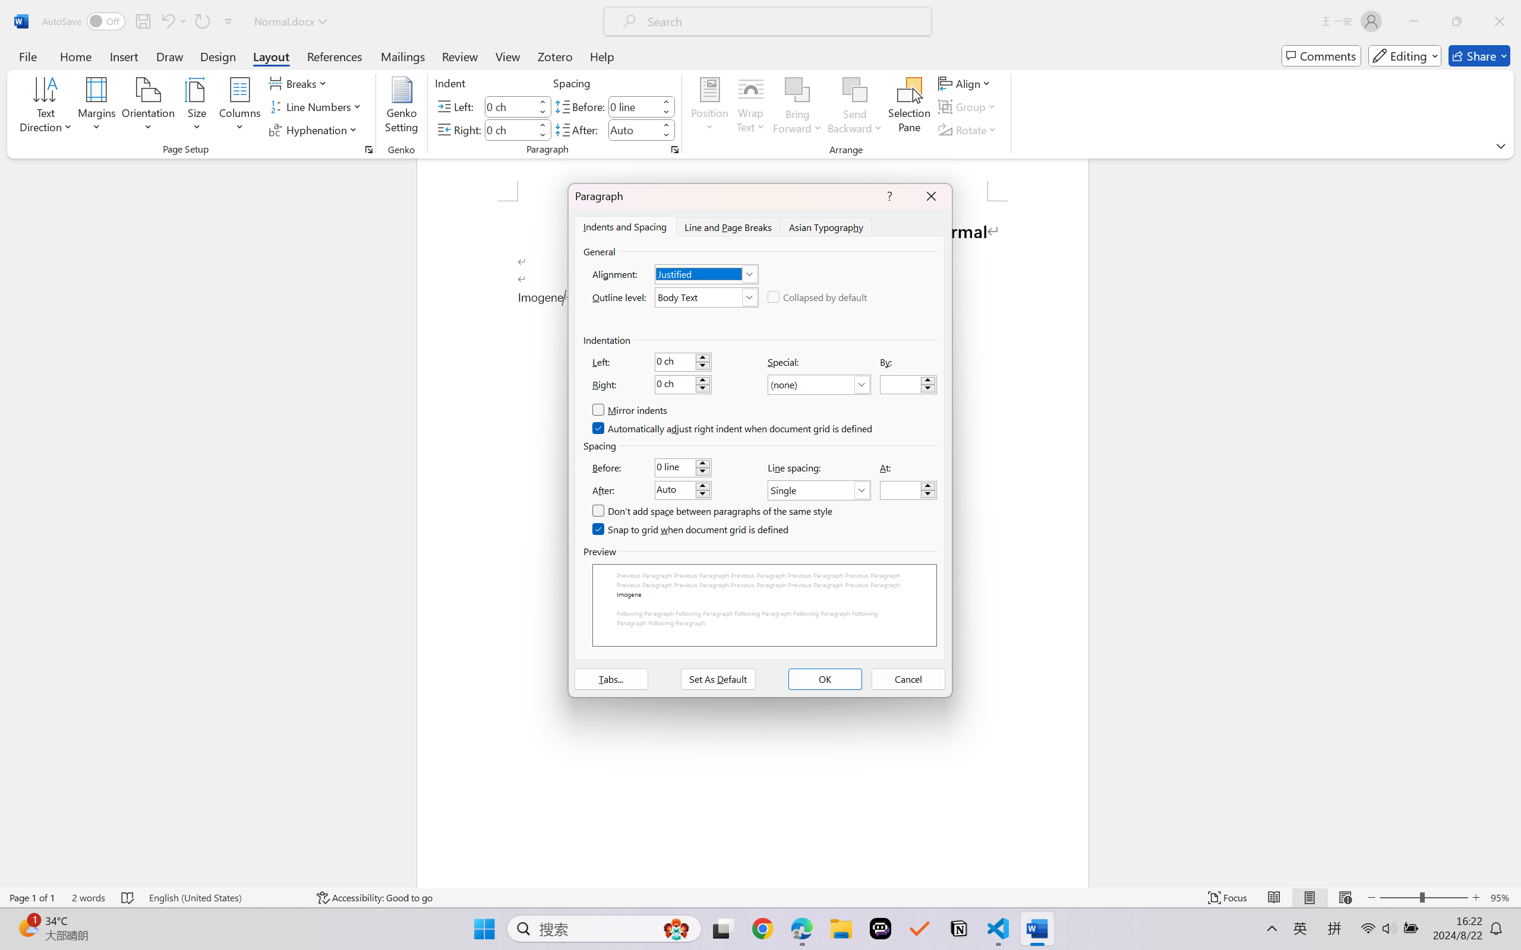 The height and width of the screenshot is (950, 1521). Describe the element at coordinates (510, 129) in the screenshot. I see `Indent Right` at that location.